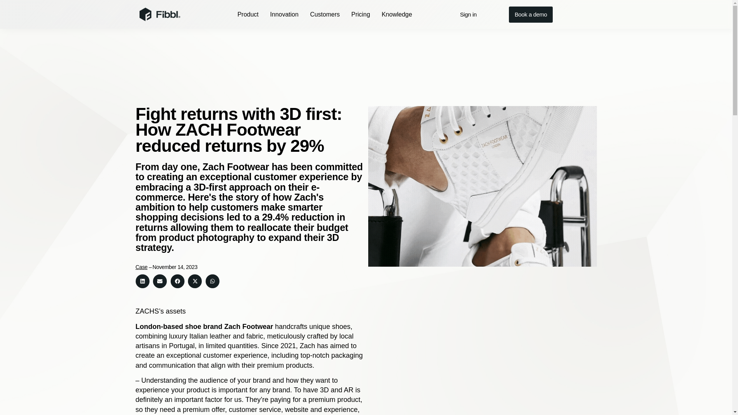 This screenshot has height=415, width=738. Describe the element at coordinates (284, 14) in the screenshot. I see `Innovation` at that location.